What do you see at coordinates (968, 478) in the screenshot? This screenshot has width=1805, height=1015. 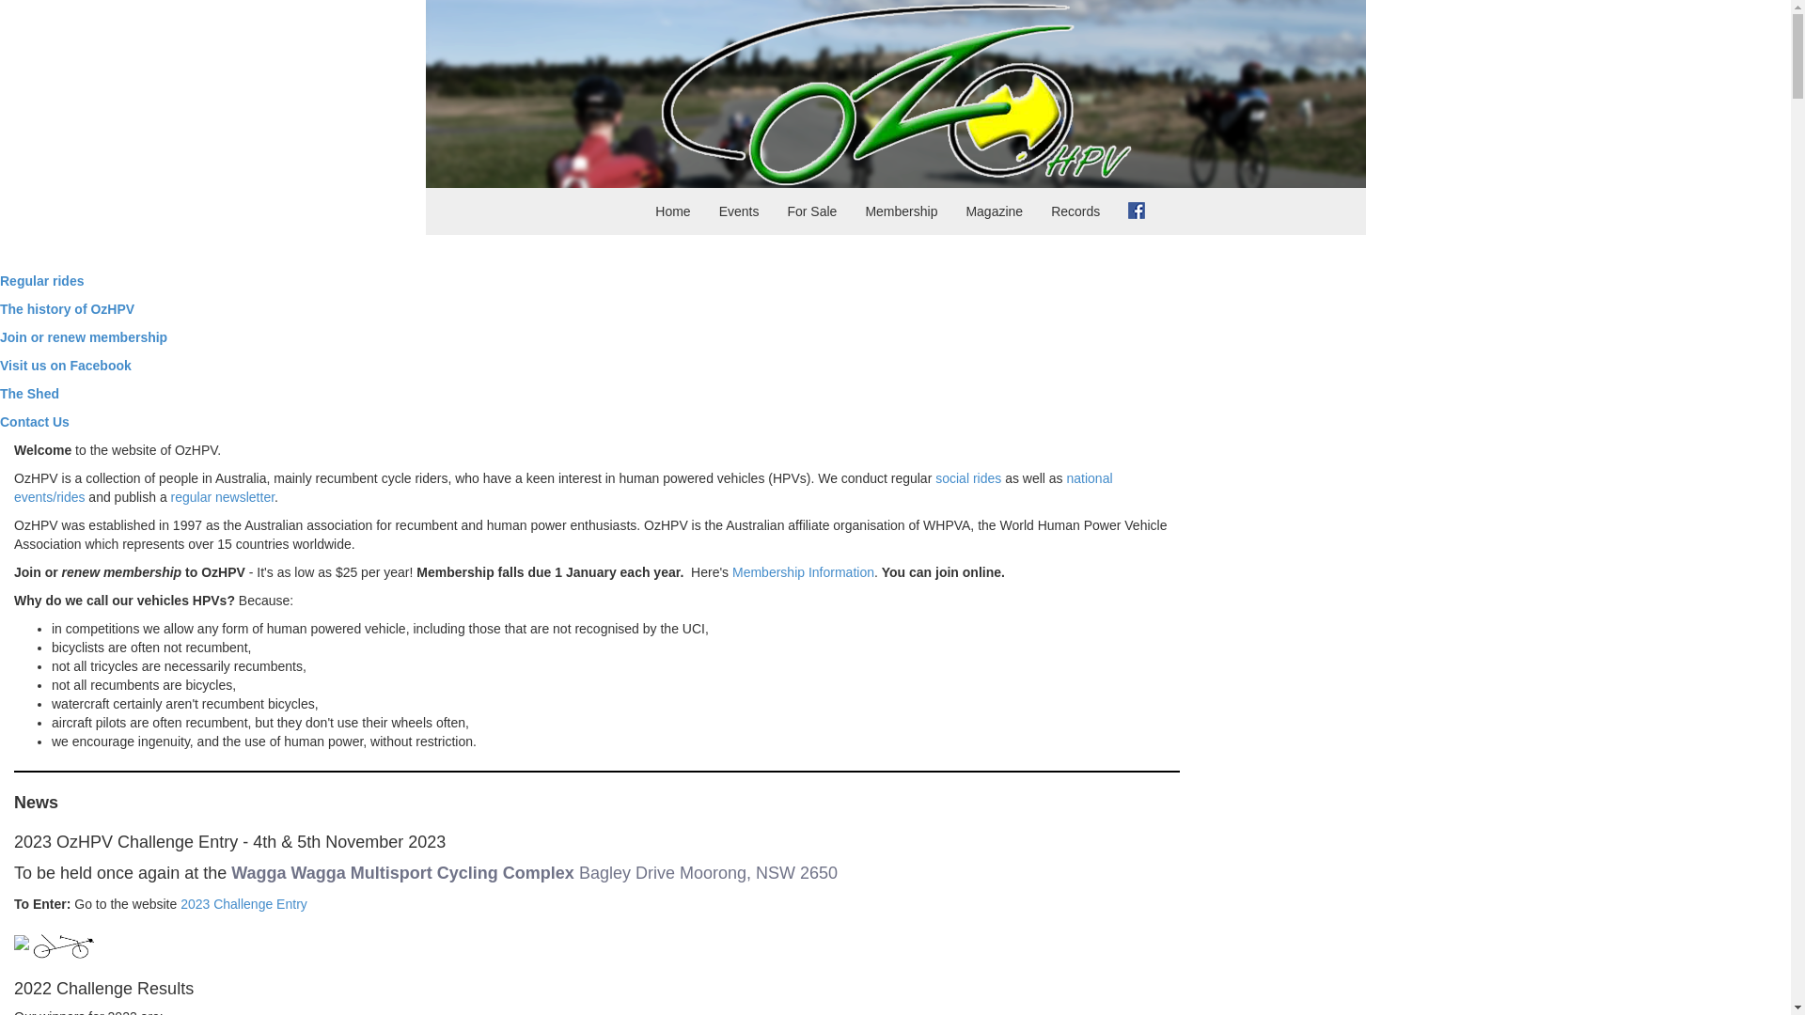 I see `social rides` at bounding box center [968, 478].